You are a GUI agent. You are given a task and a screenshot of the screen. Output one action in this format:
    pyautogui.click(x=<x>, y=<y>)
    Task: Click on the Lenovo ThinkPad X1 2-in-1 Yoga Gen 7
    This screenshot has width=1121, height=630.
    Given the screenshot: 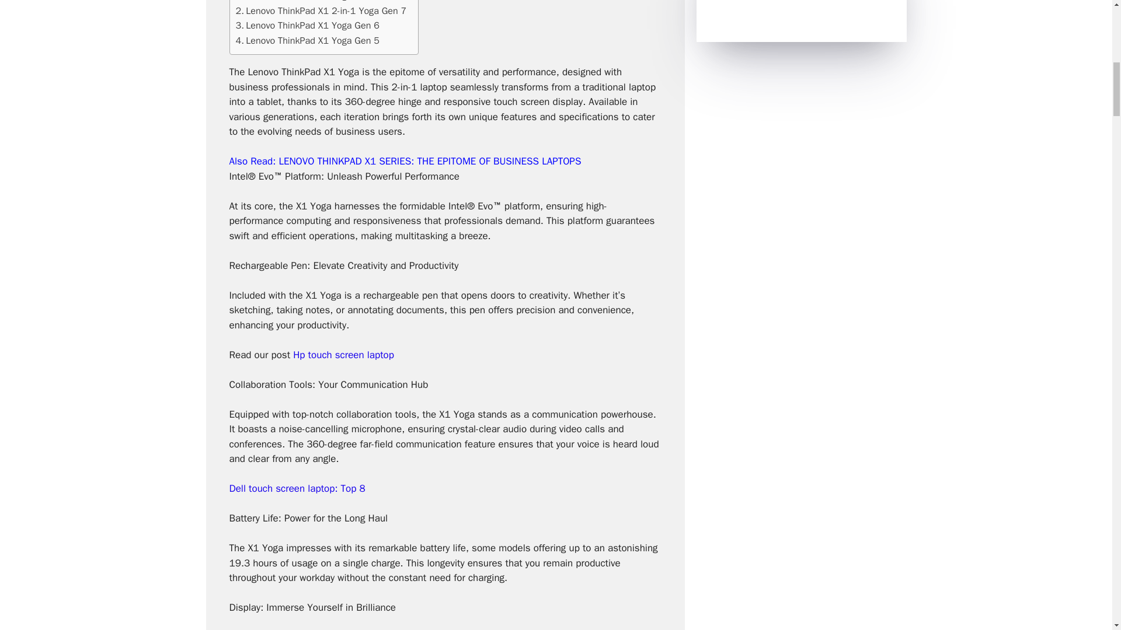 What is the action you would take?
    pyautogui.click(x=321, y=11)
    